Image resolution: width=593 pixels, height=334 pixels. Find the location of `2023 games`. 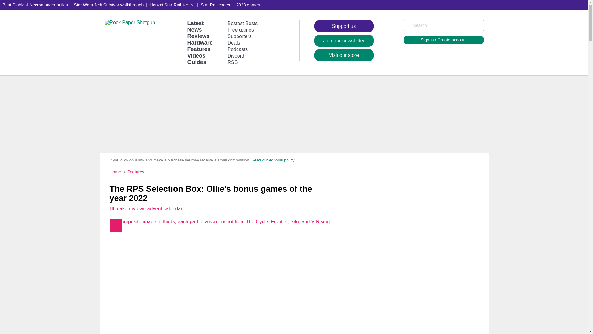

2023 games is located at coordinates (248, 5).